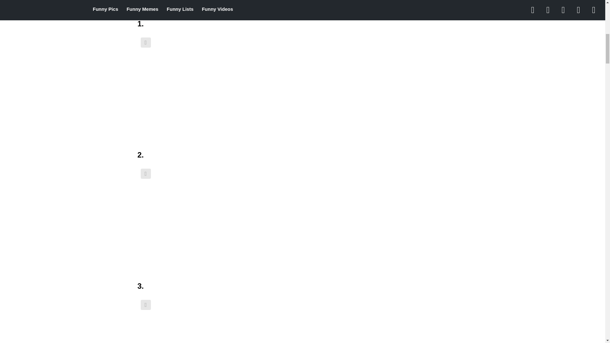 The image size is (610, 343). Describe the element at coordinates (146, 43) in the screenshot. I see `Share` at that location.